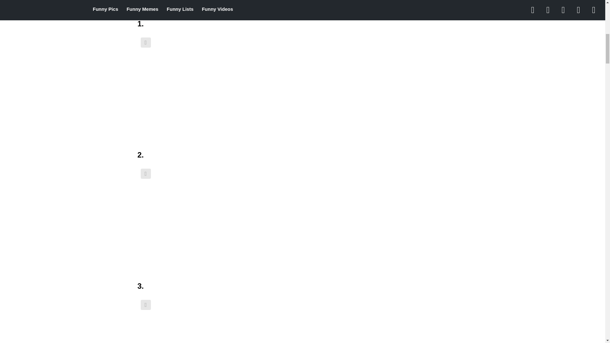 The image size is (610, 343). Describe the element at coordinates (146, 43) in the screenshot. I see `Share` at that location.